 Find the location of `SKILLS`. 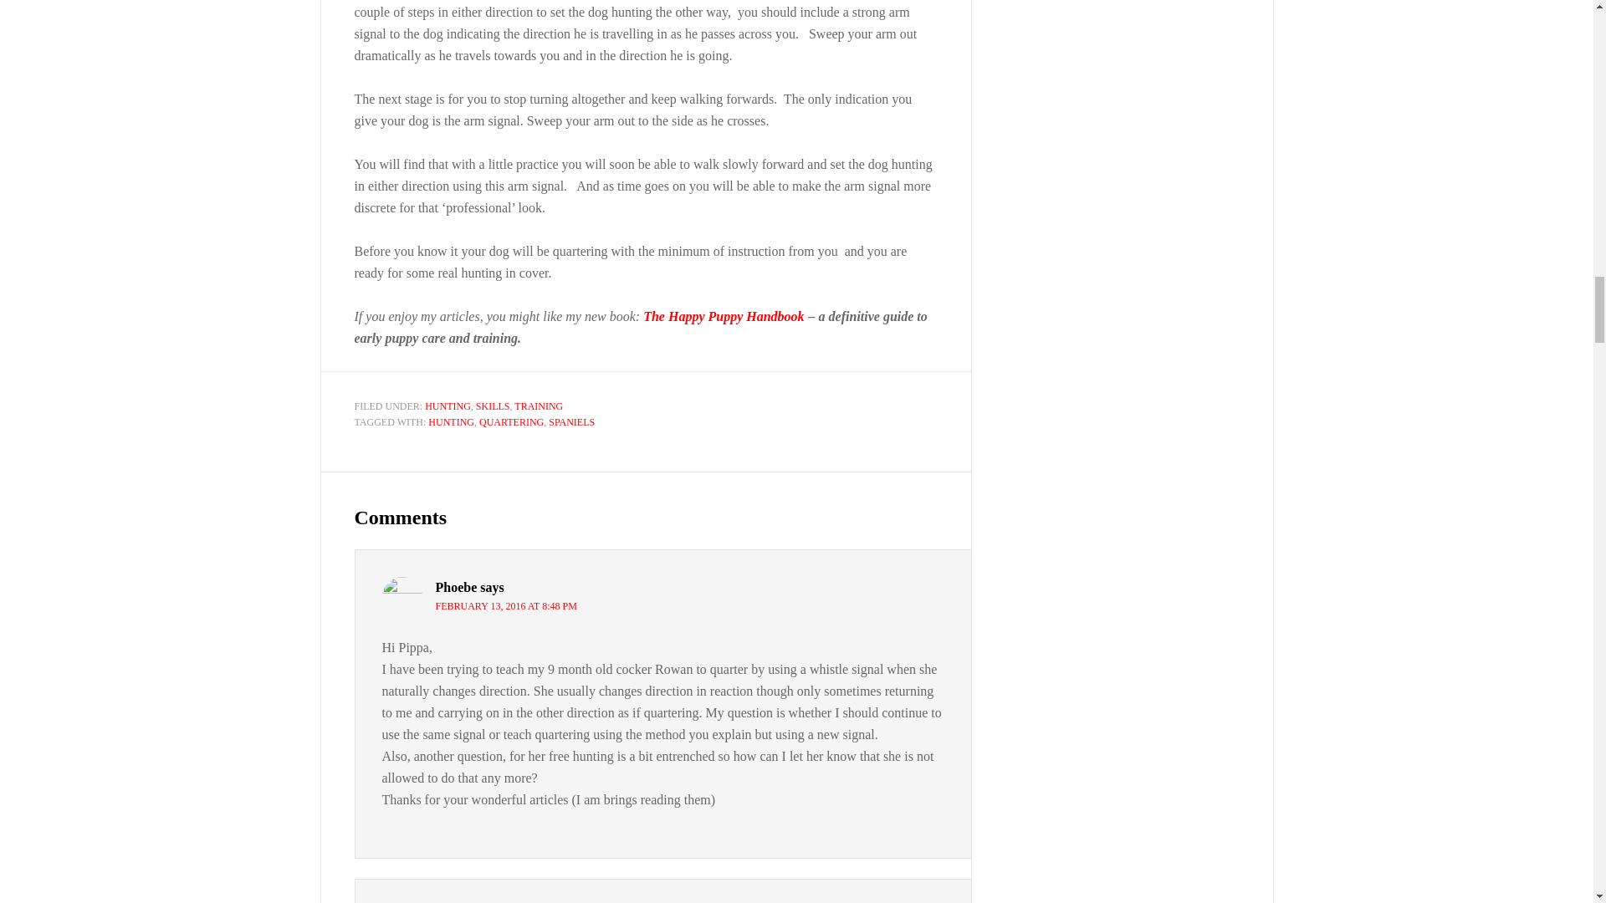

SKILLS is located at coordinates (493, 406).